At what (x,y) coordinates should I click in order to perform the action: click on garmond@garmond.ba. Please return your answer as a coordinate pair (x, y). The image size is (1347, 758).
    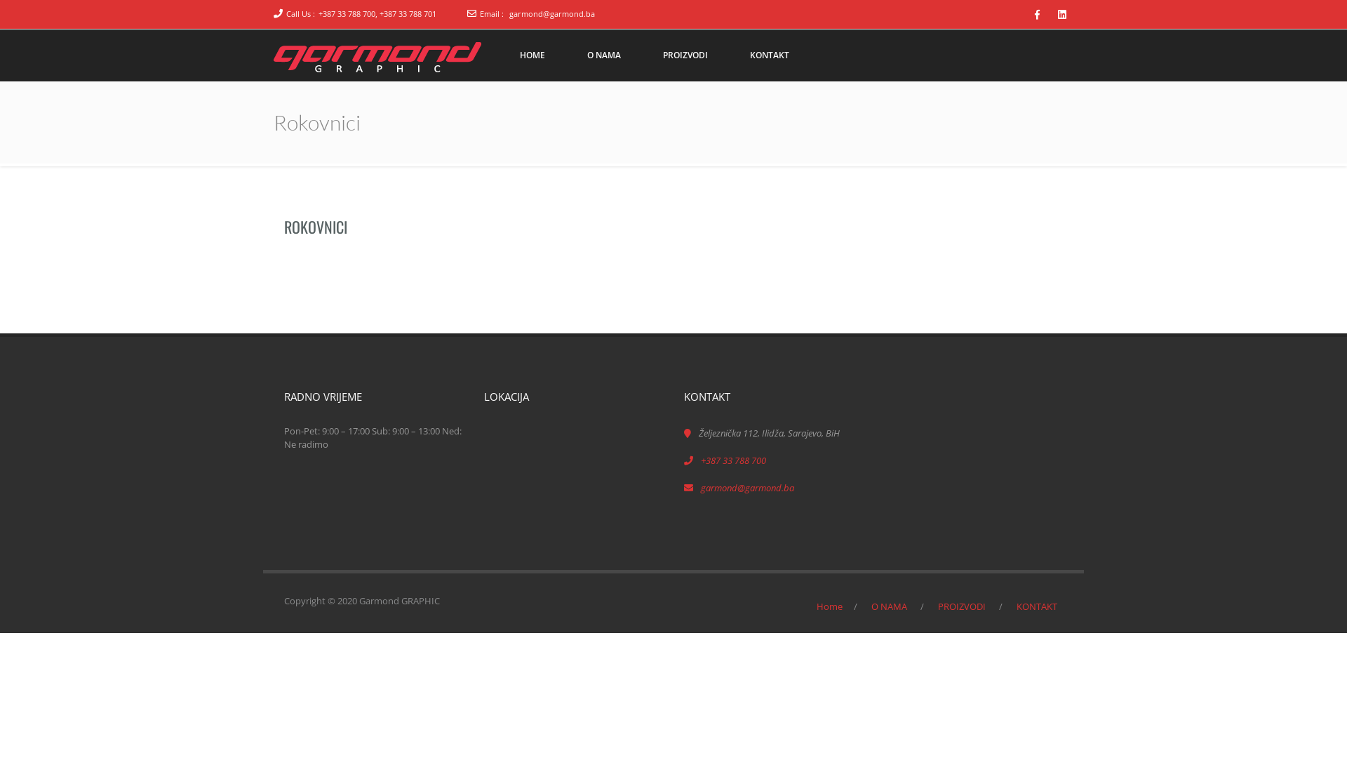
    Looking at the image, I should click on (552, 14).